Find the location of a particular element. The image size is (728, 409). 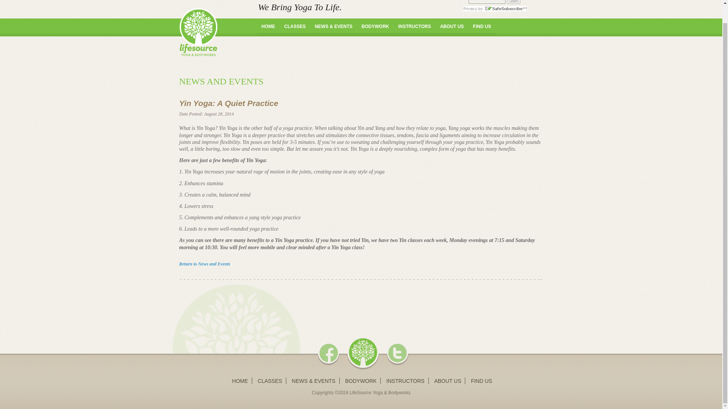

INSTRUCTORS is located at coordinates (414, 30).